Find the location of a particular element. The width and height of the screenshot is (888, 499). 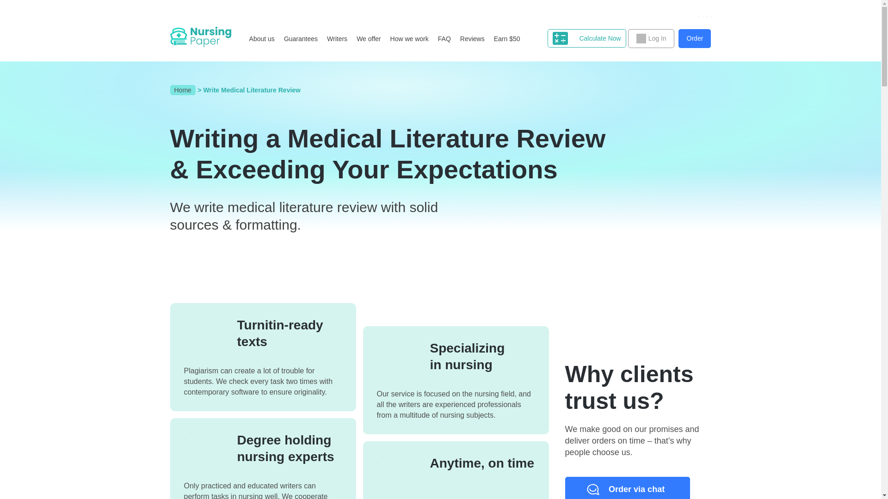

Order is located at coordinates (695, 38).